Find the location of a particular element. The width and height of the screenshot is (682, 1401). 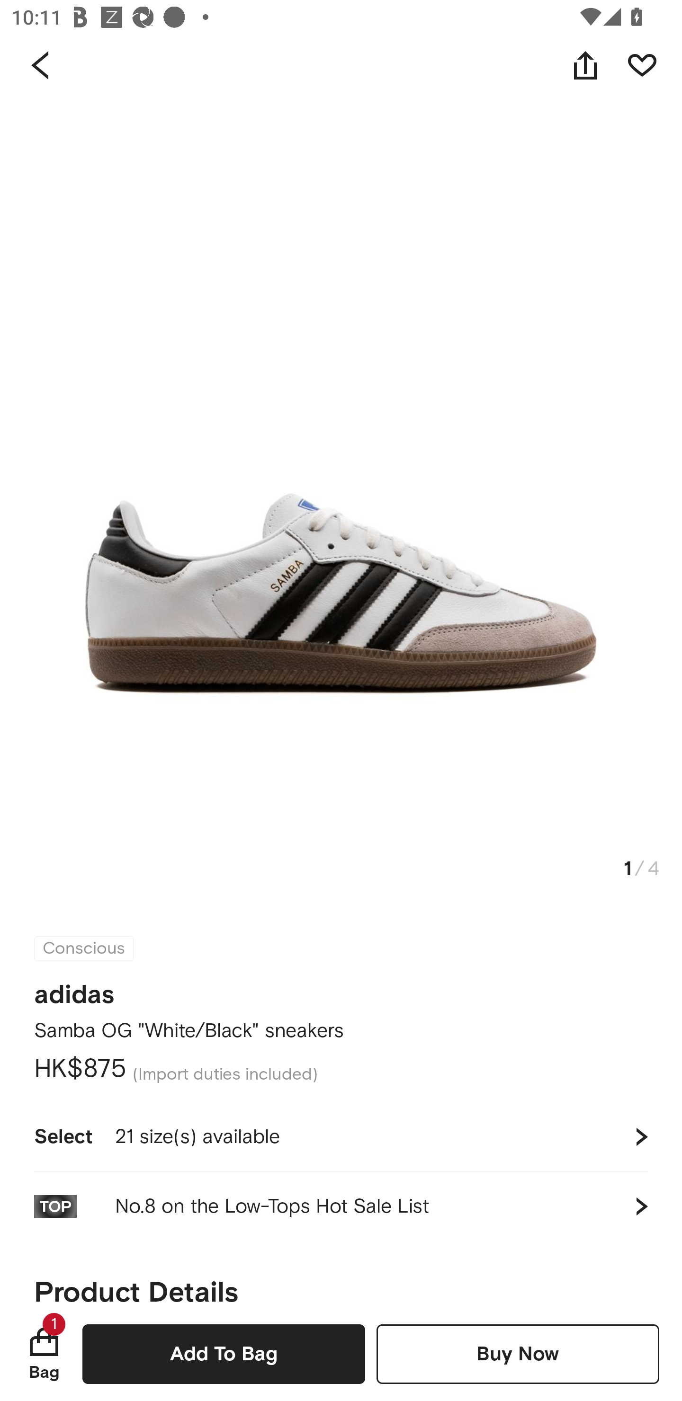

Add To Bag is located at coordinates (224, 1354).